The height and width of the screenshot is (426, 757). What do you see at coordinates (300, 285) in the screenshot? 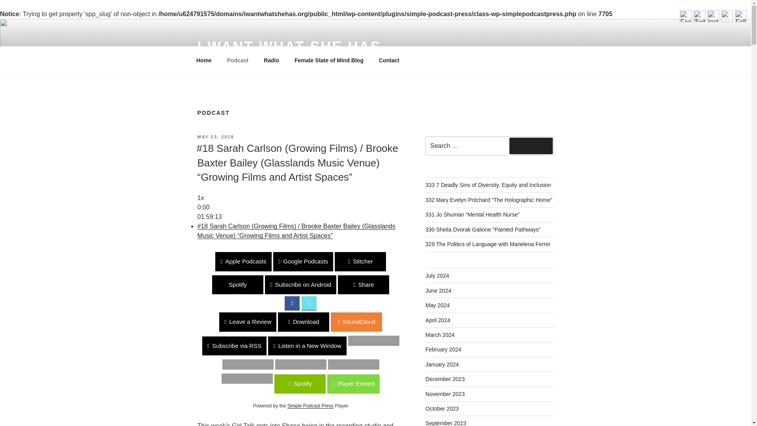
I see `Subscribe on Android` at bounding box center [300, 285].